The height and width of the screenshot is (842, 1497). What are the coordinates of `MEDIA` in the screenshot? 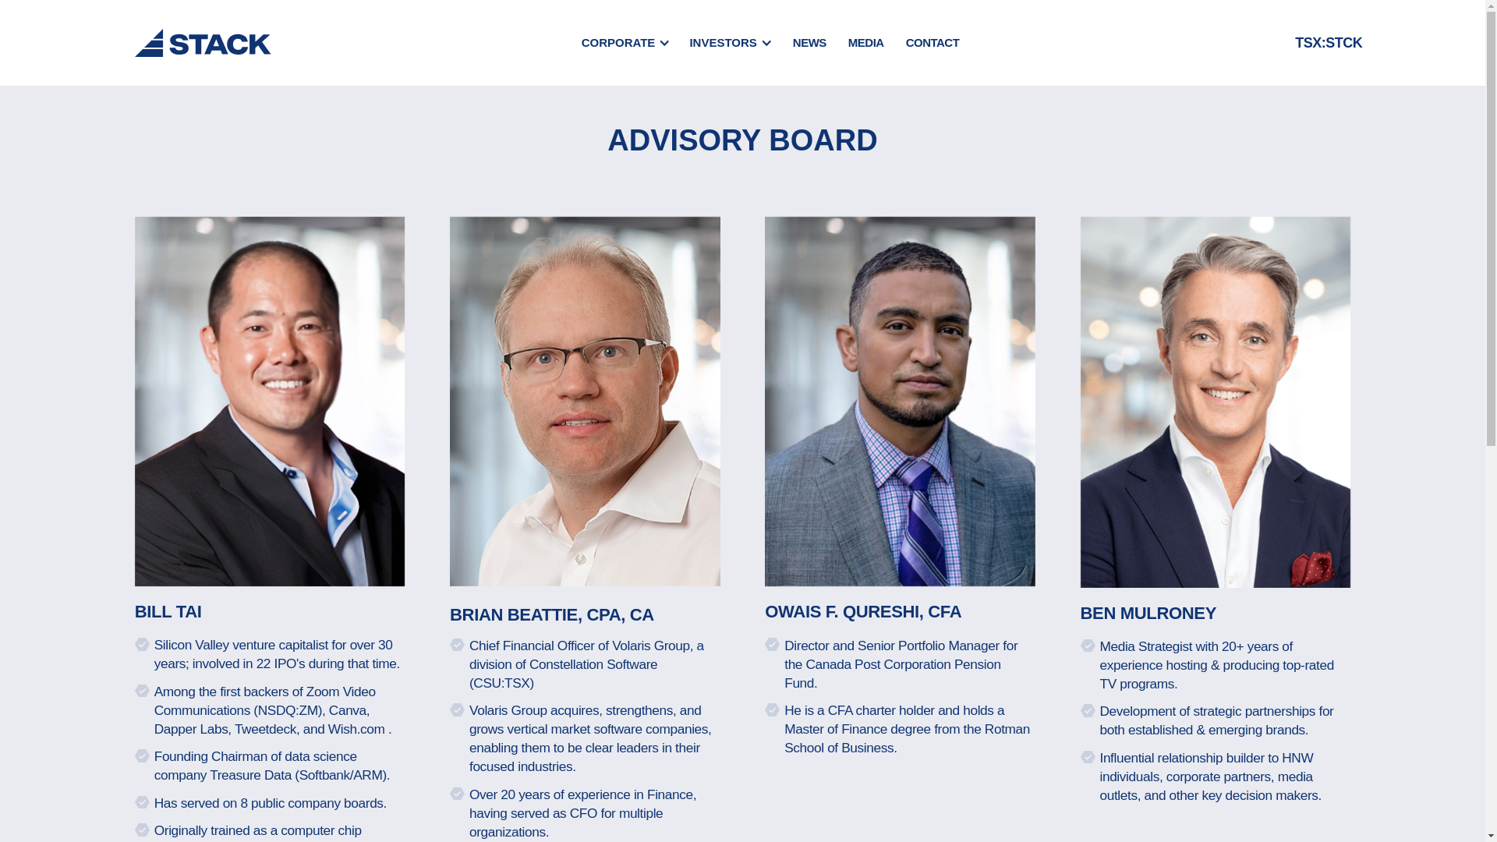 It's located at (865, 42).